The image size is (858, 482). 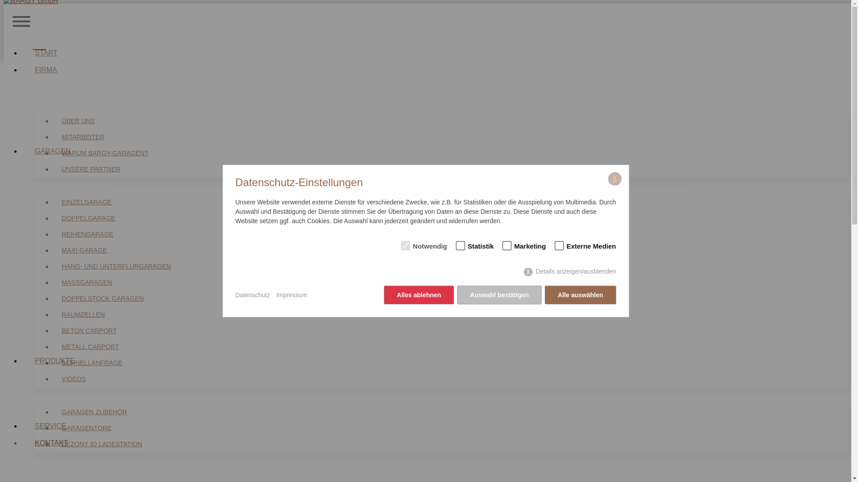 I want to click on DOPPELGARAGE, so click(x=88, y=218).